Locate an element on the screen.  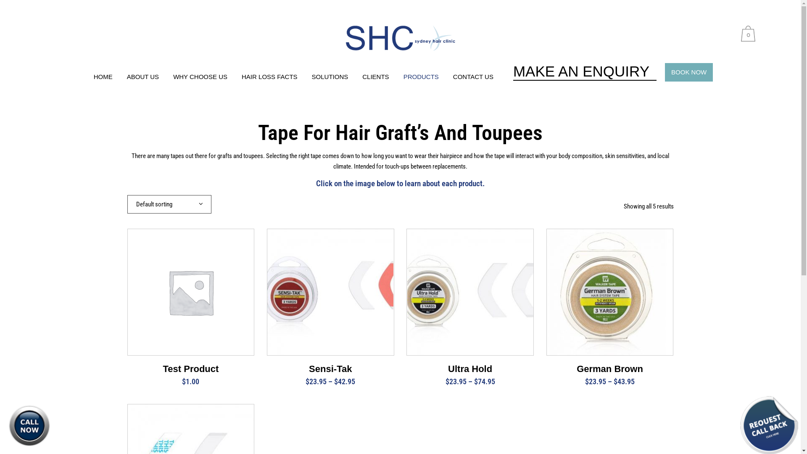
CONTACT US is located at coordinates (473, 77).